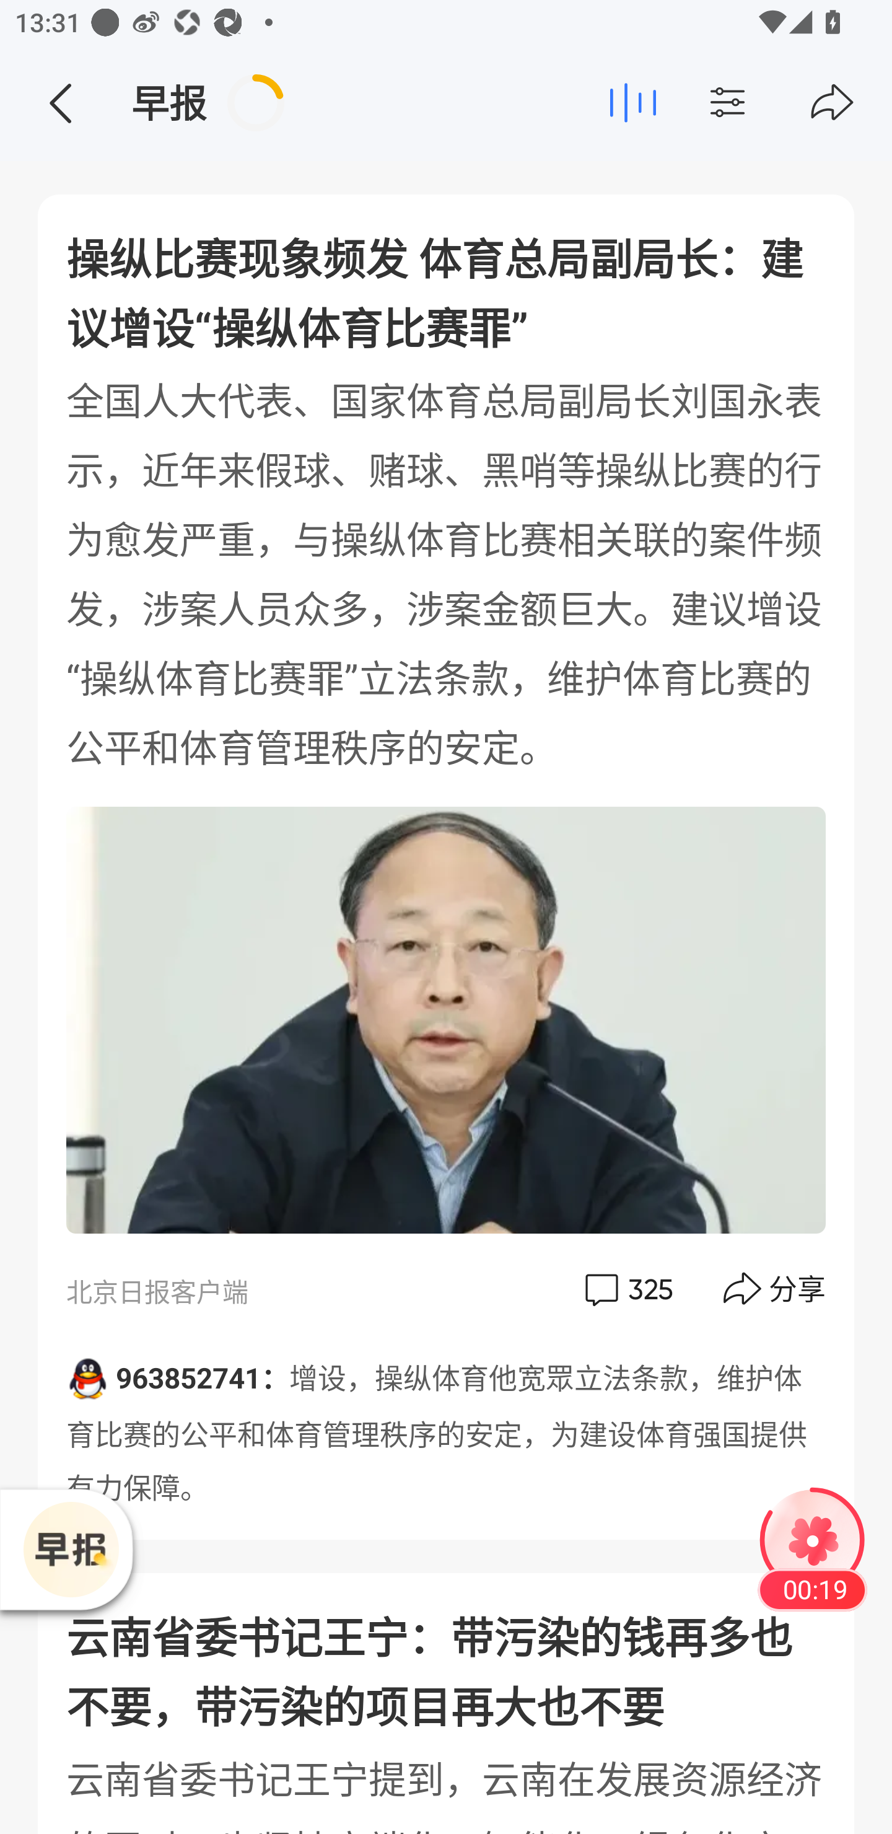 The height and width of the screenshot is (1834, 892). I want to click on 播放器, so click(71, 1550).